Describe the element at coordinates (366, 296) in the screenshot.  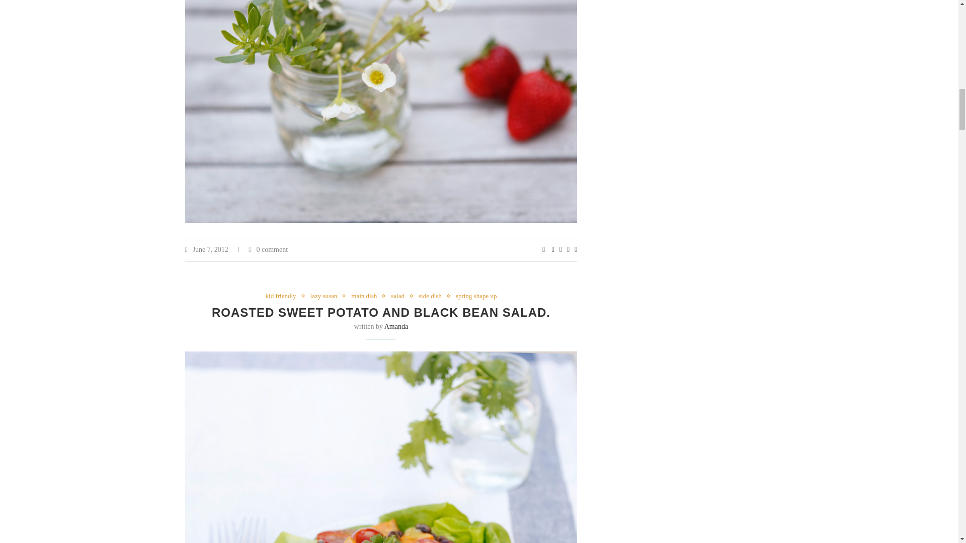
I see `main dish` at that location.